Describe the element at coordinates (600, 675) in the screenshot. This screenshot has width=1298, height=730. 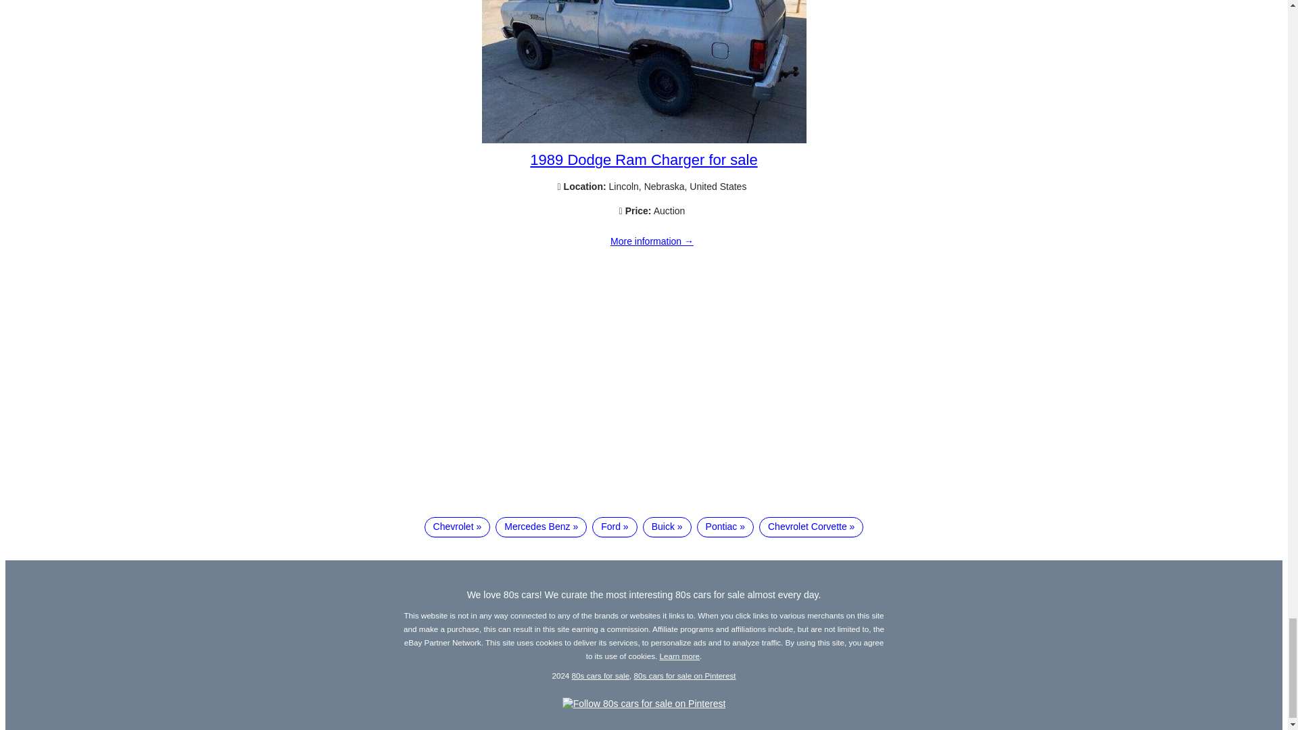
I see `80s cars for sale` at that location.